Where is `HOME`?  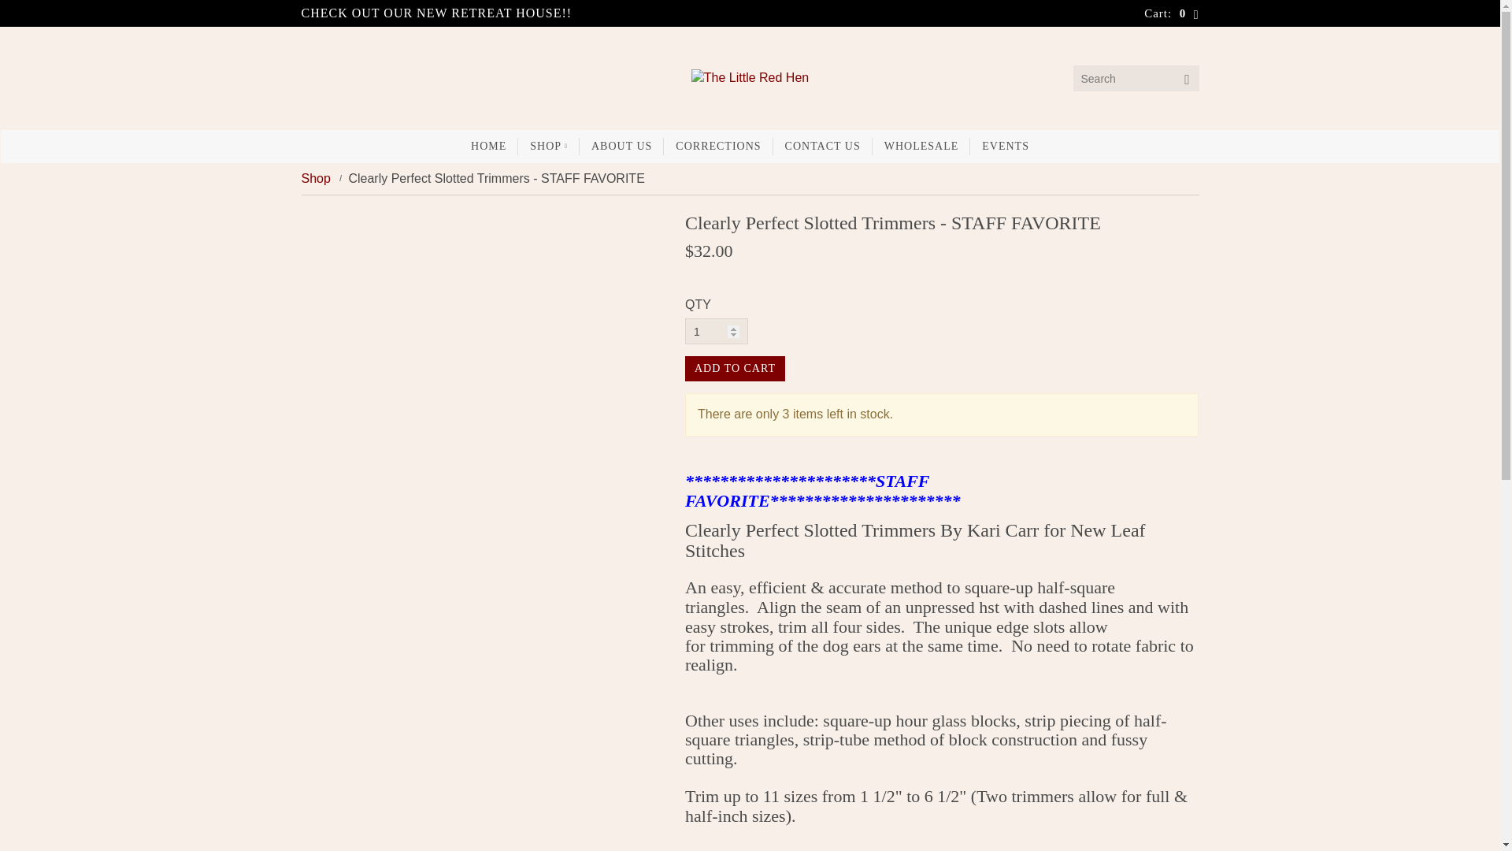 HOME is located at coordinates (488, 147).